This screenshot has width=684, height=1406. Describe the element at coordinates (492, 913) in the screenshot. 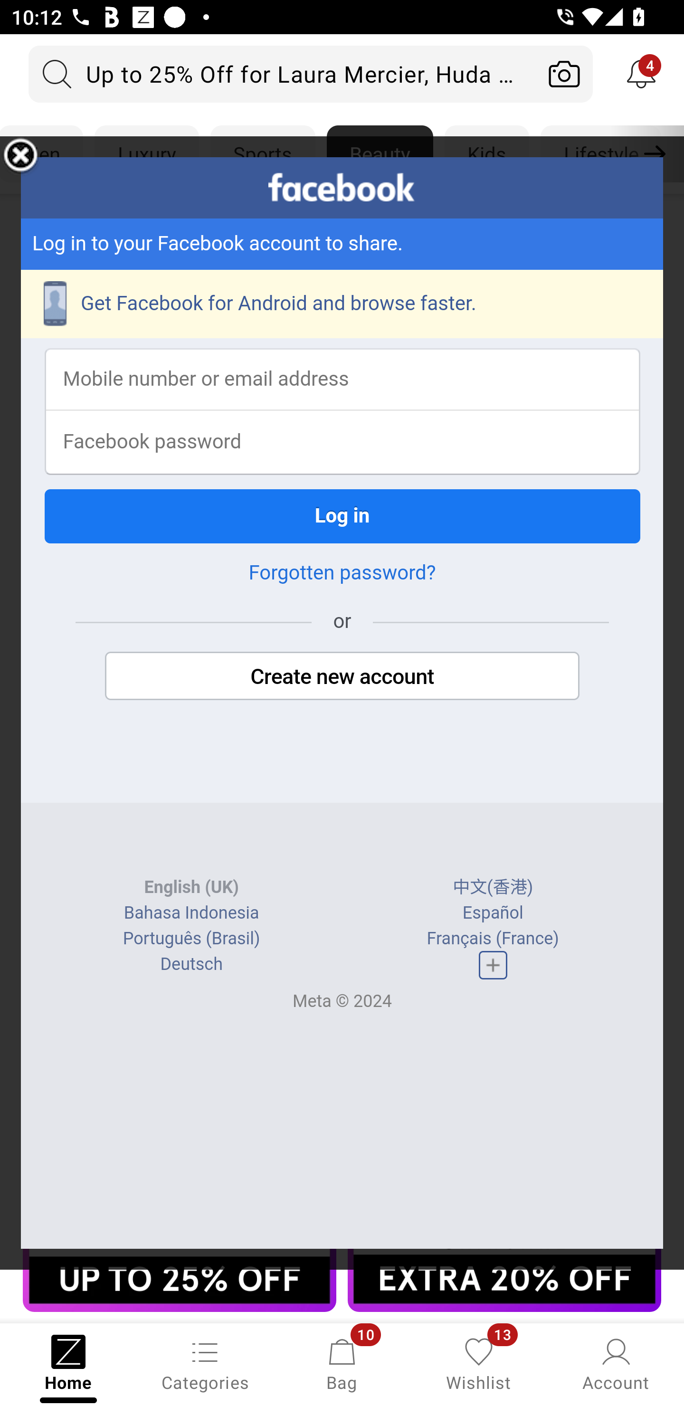

I see `Español` at that location.